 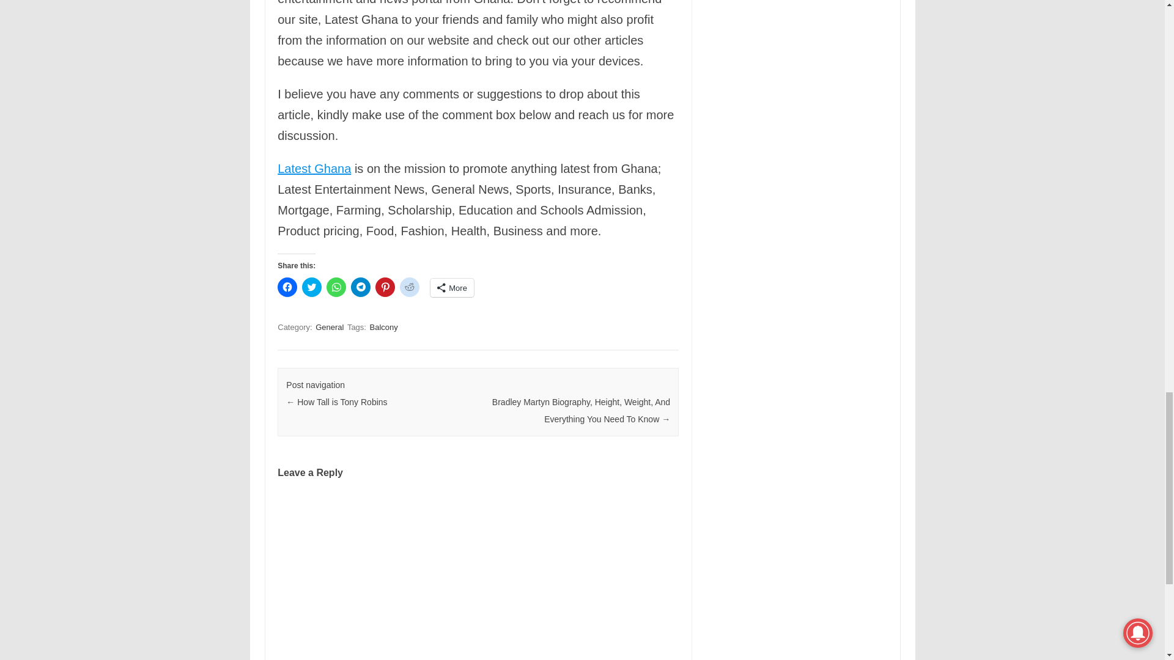 I want to click on Balcony, so click(x=383, y=327).